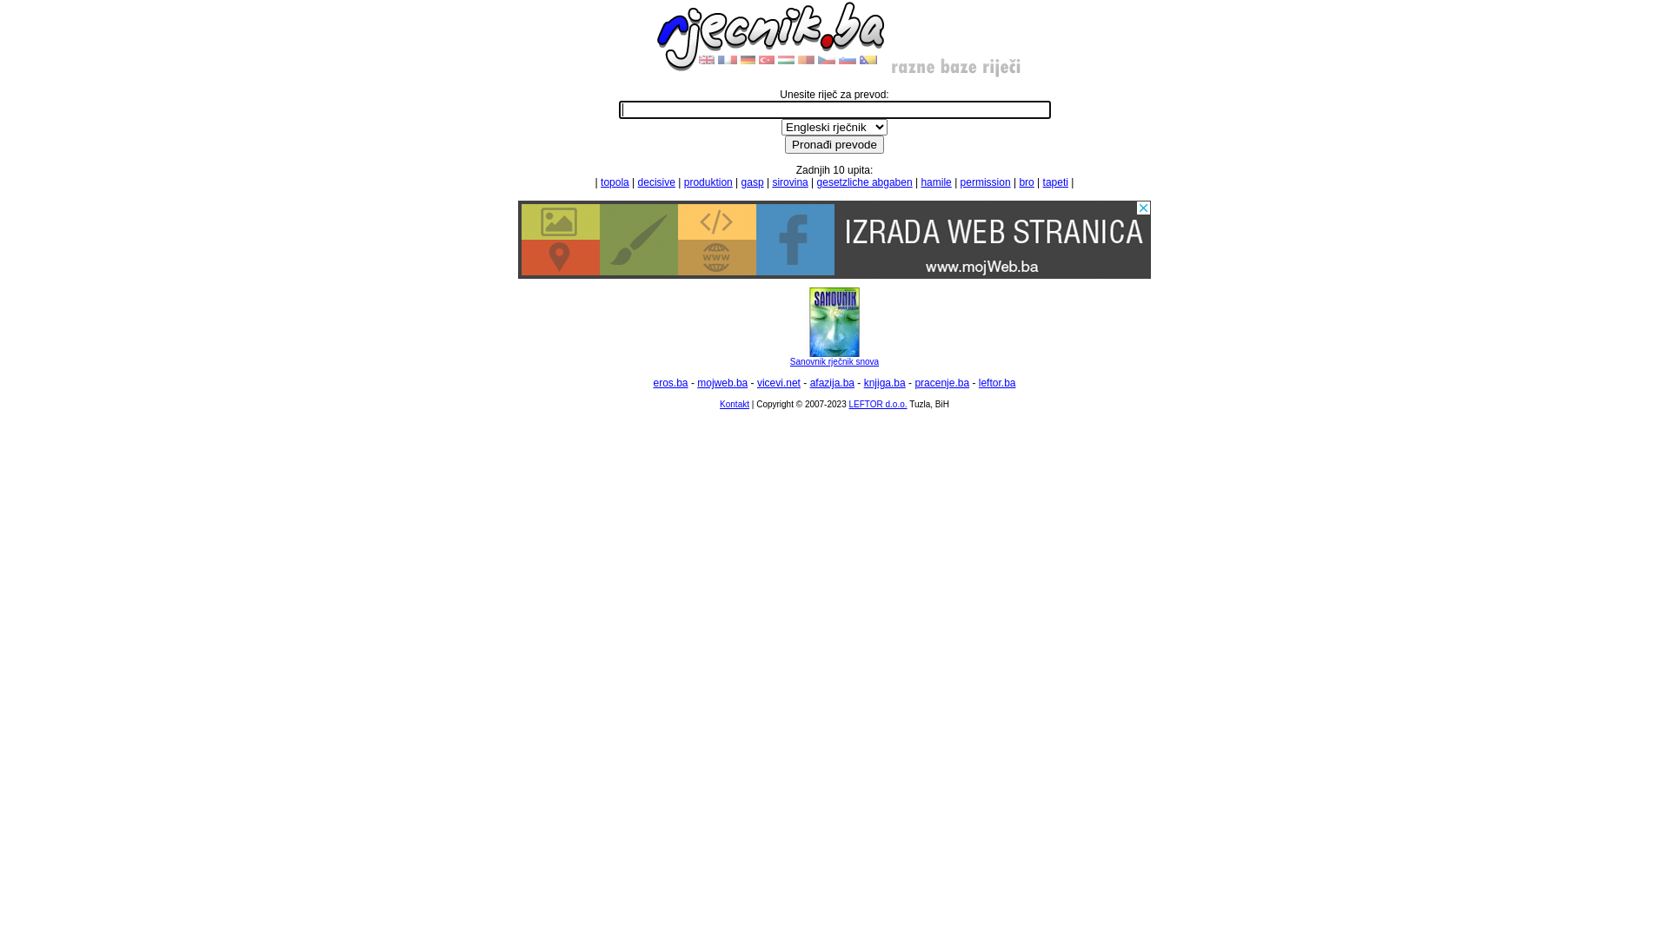  Describe the element at coordinates (615, 182) in the screenshot. I see `topola` at that location.